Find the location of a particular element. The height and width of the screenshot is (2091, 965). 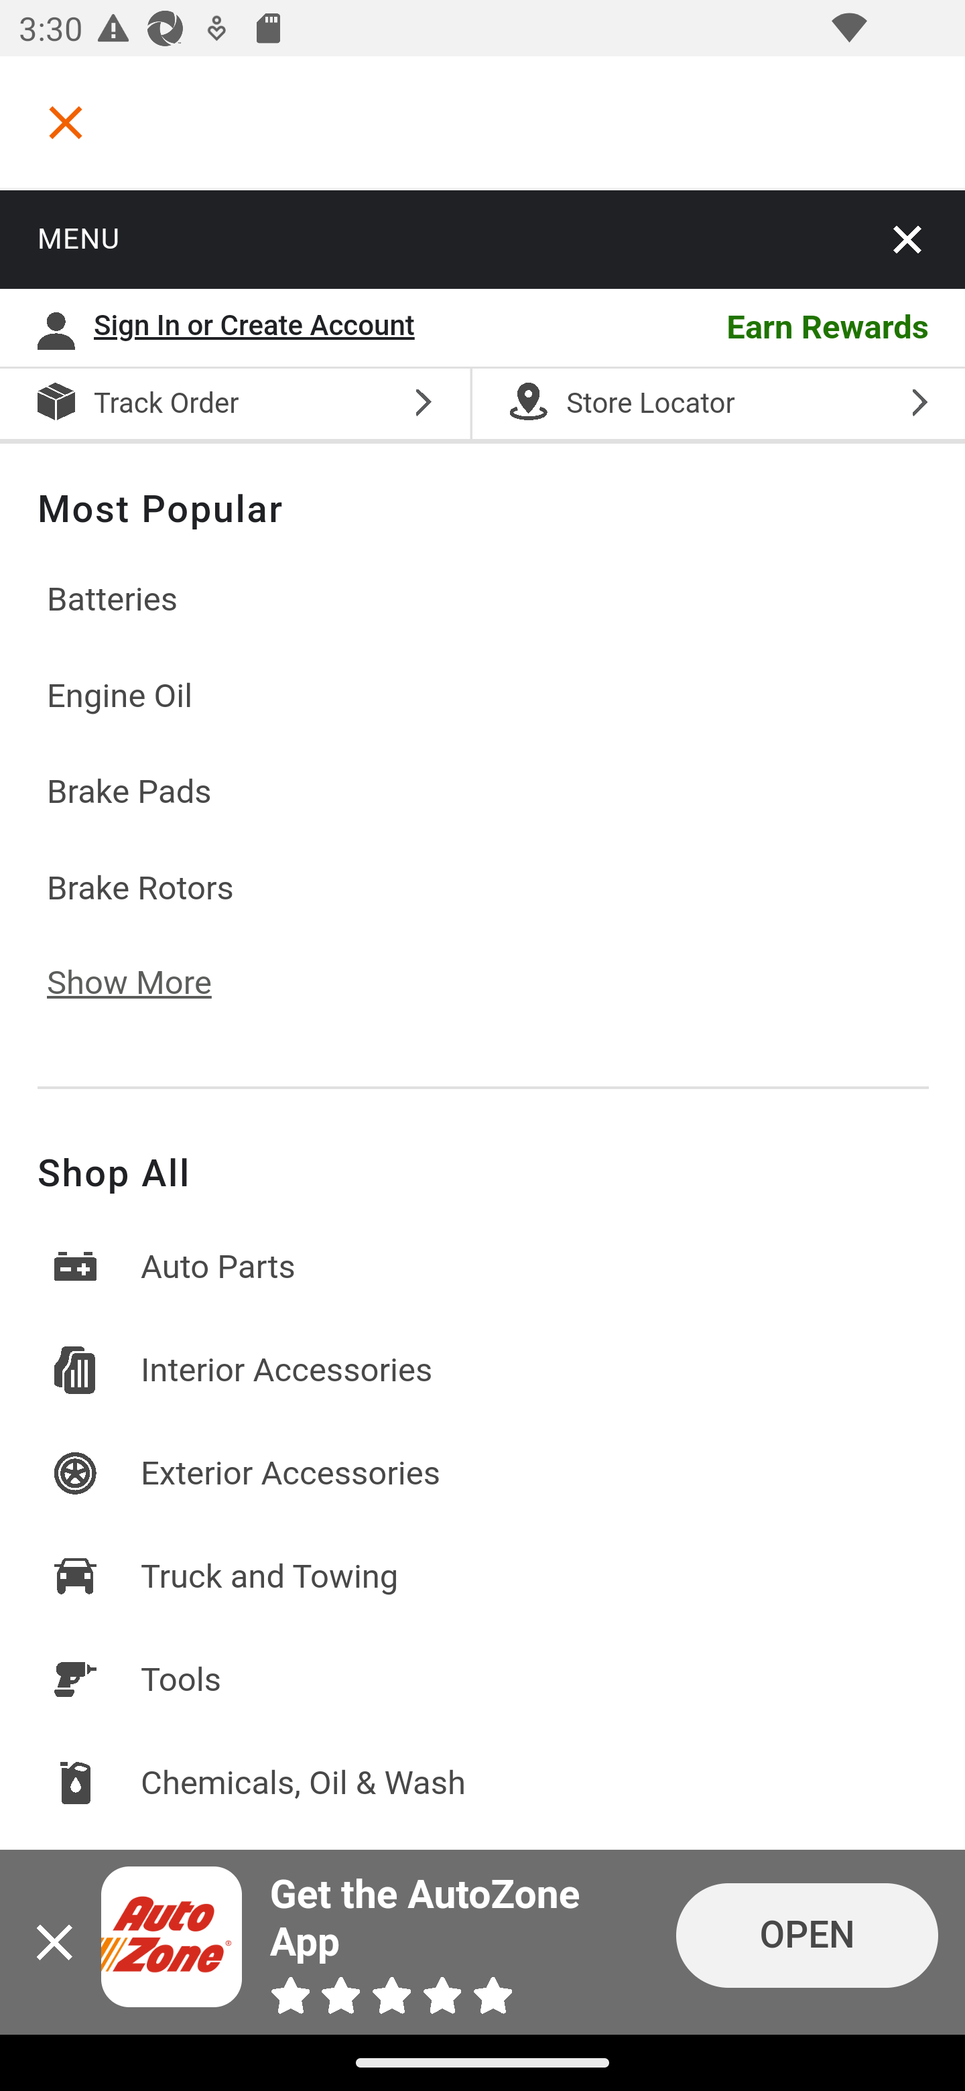

Exterior Accessories is located at coordinates (482, 1473).